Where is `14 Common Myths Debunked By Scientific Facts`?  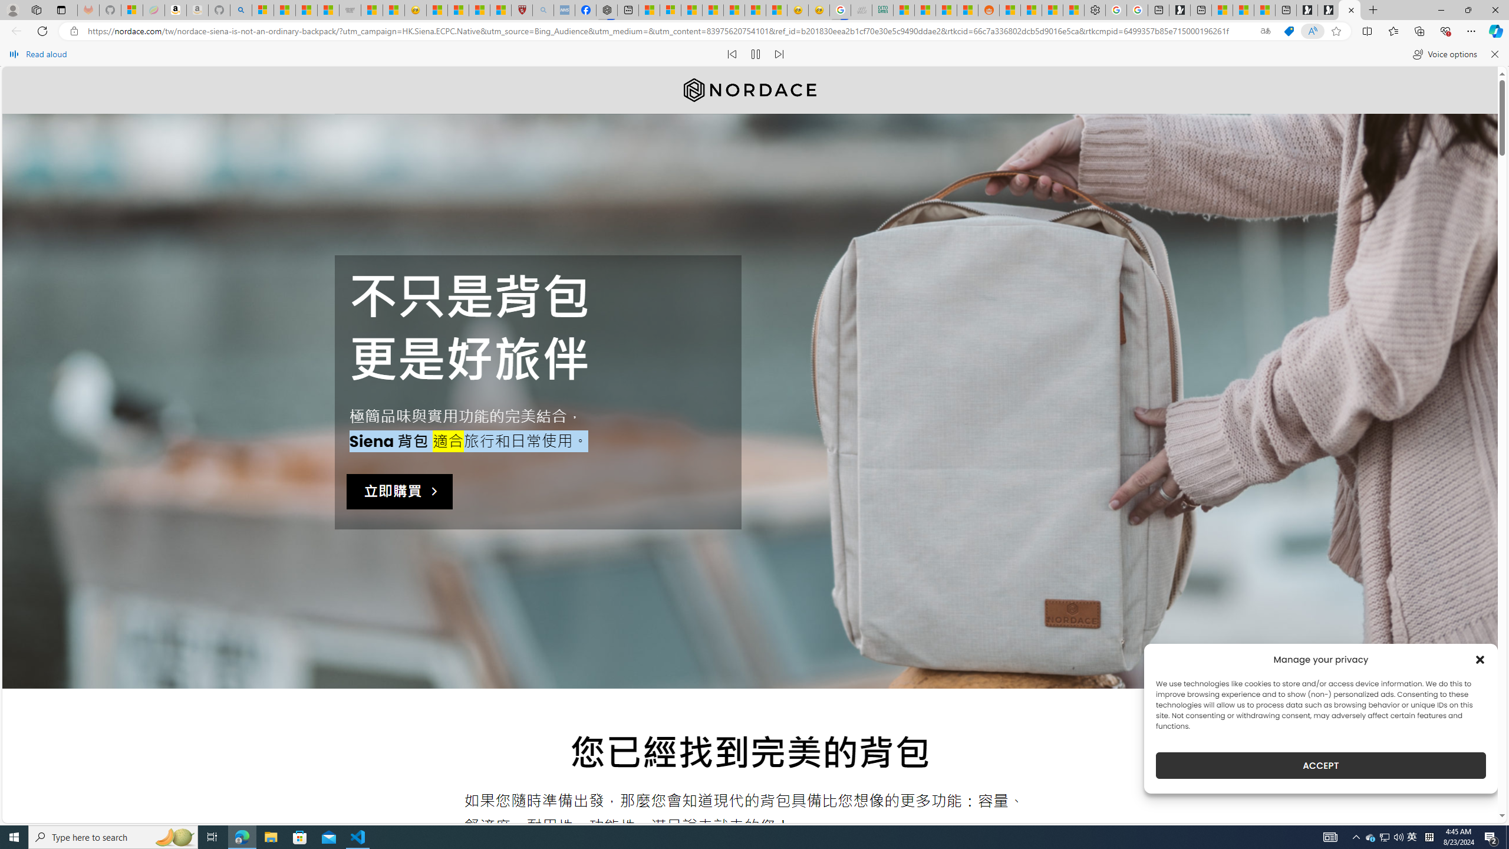 14 Common Myths Debunked By Scientific Facts is located at coordinates (713, 10).